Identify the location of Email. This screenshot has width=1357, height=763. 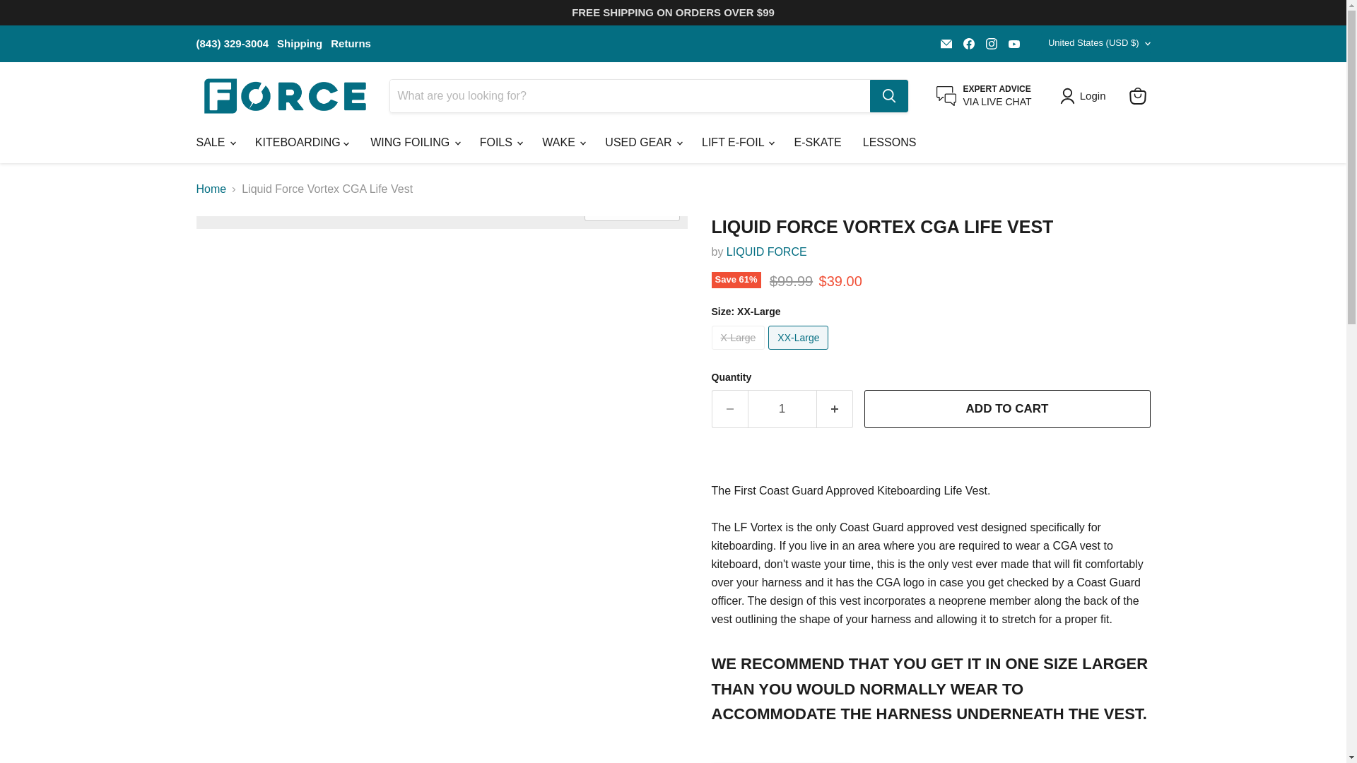
(946, 43).